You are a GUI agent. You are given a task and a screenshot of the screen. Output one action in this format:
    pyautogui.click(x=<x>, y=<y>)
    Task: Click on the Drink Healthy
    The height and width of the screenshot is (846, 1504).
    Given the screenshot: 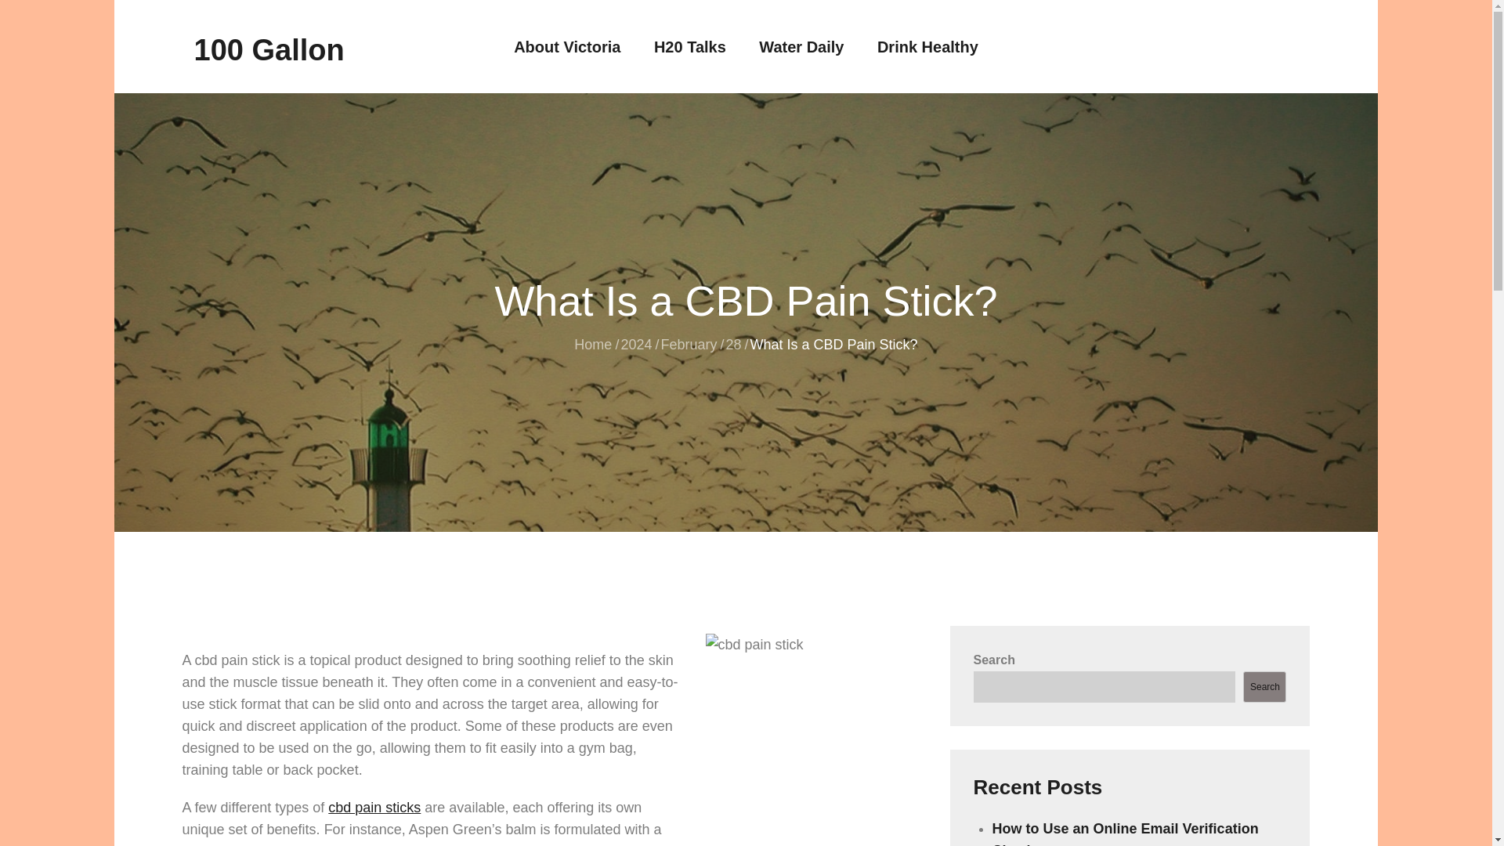 What is the action you would take?
    pyautogui.click(x=927, y=47)
    